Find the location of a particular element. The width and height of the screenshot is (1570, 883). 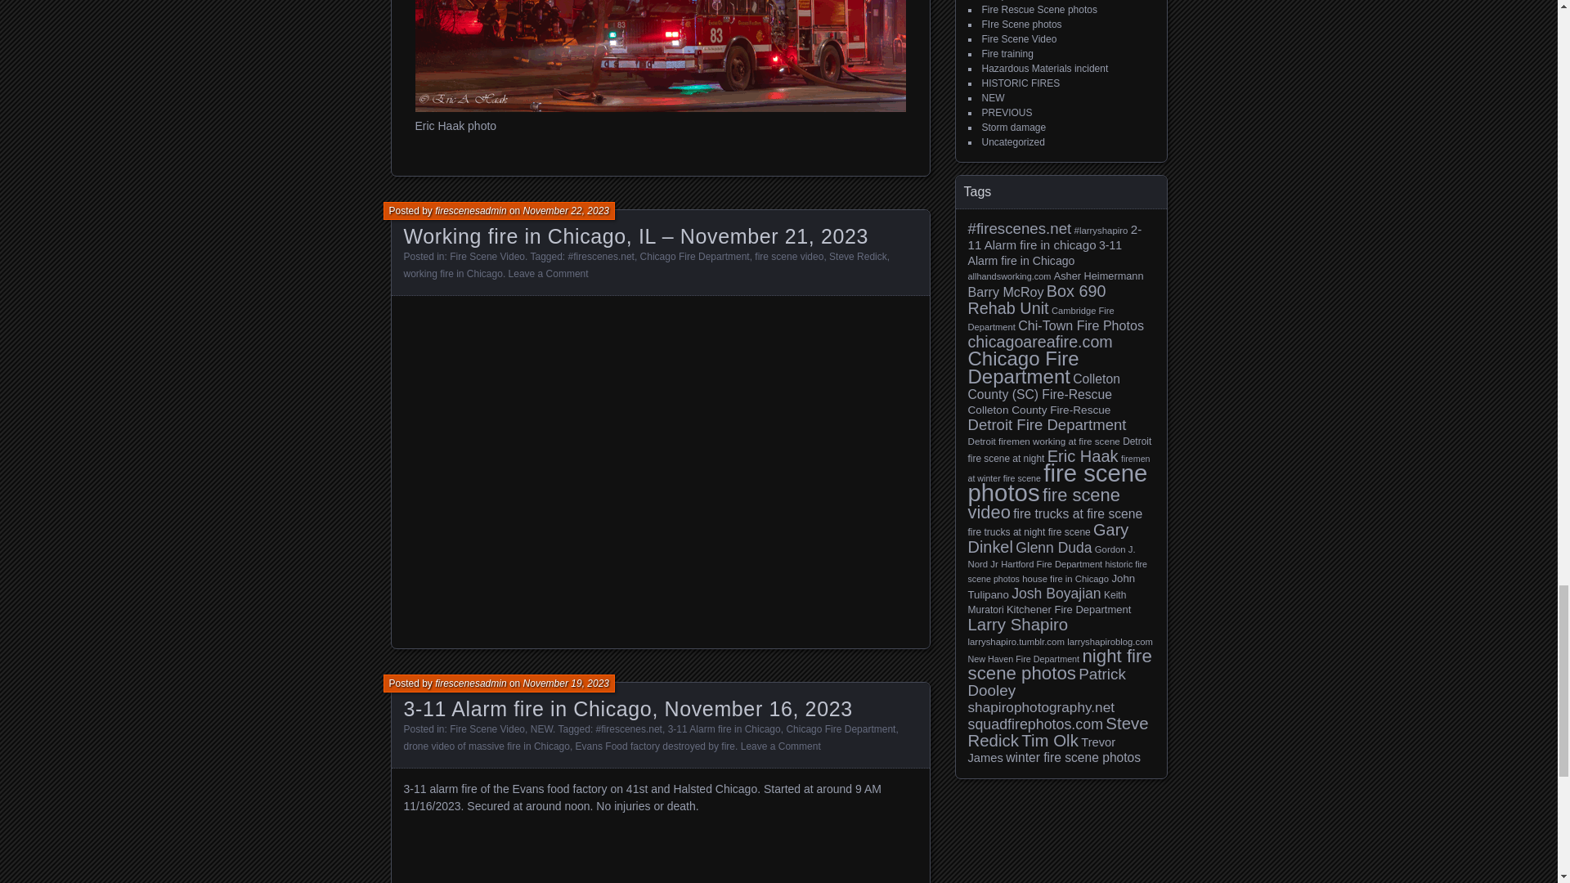

November 22, 2023 is located at coordinates (566, 210).